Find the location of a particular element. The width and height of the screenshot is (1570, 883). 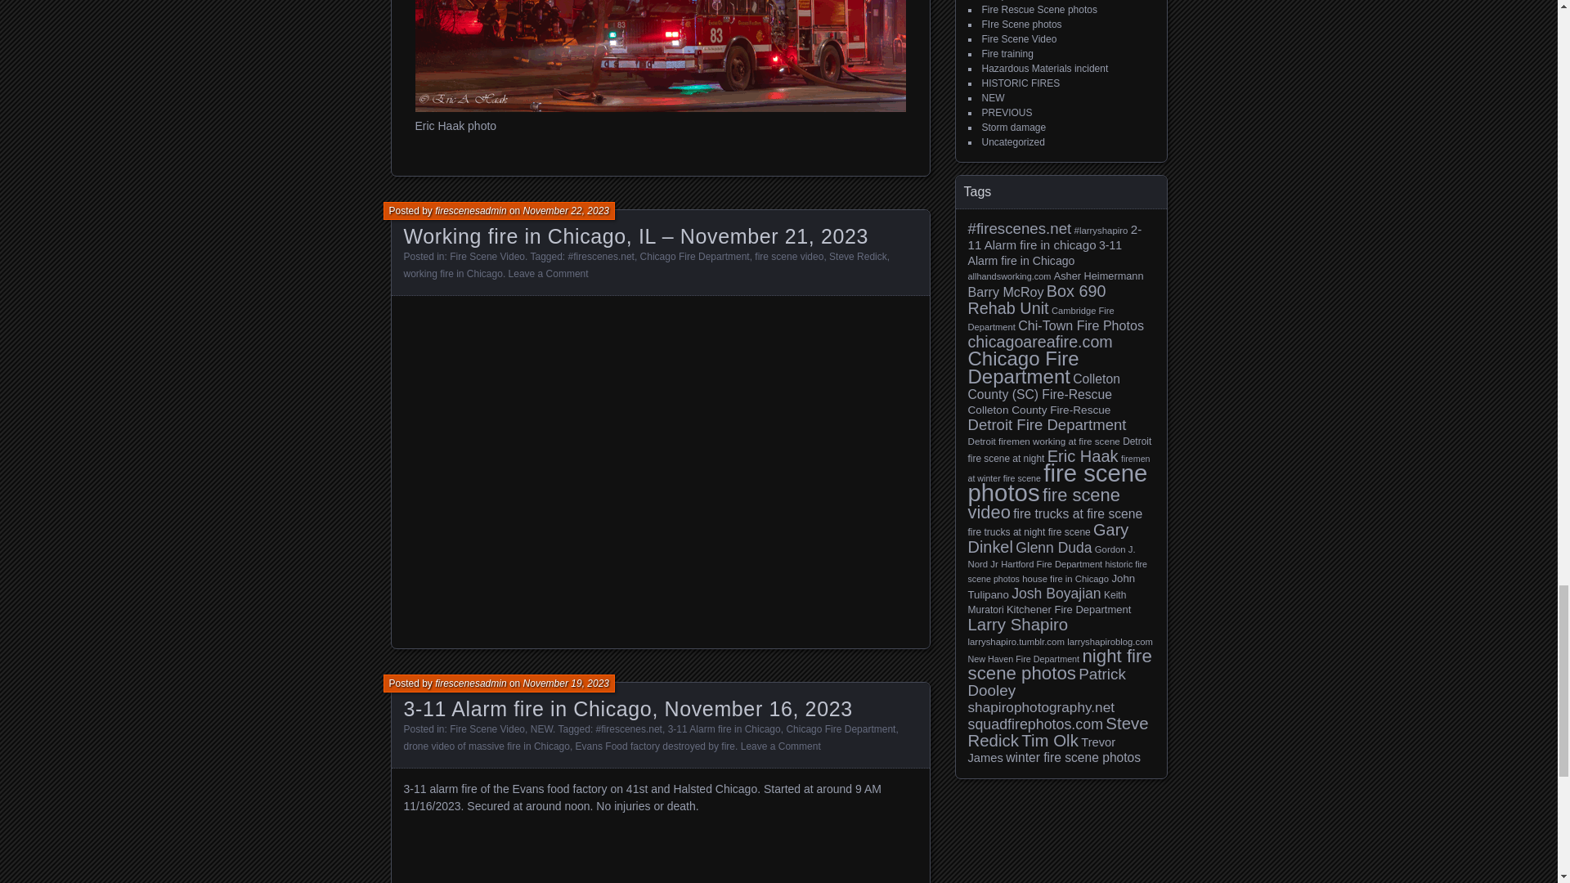

November 22, 2023 is located at coordinates (566, 210).